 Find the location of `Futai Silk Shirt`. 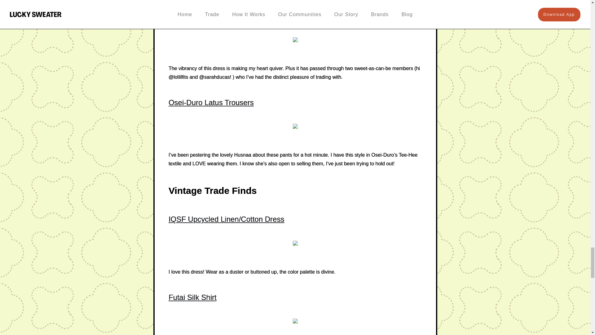

Futai Silk Shirt is located at coordinates (192, 297).